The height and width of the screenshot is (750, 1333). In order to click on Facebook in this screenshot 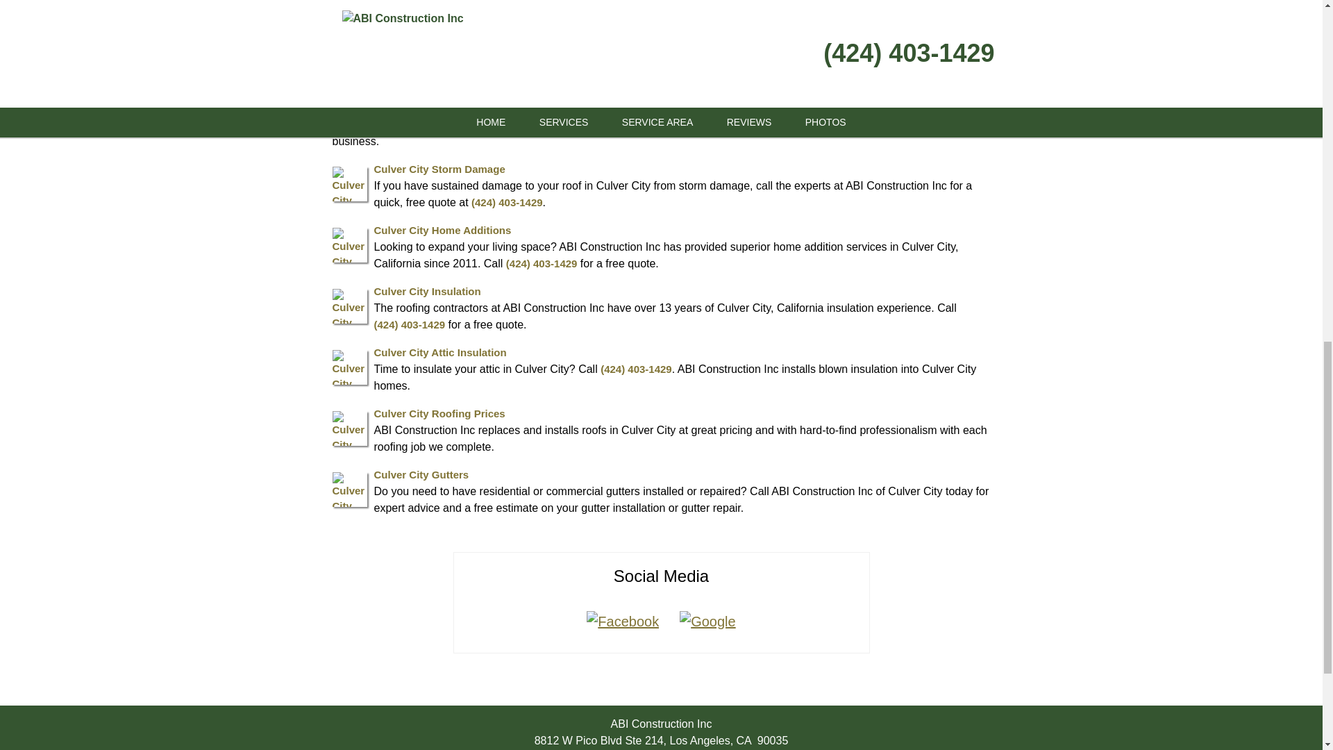, I will do `click(622, 622)`.